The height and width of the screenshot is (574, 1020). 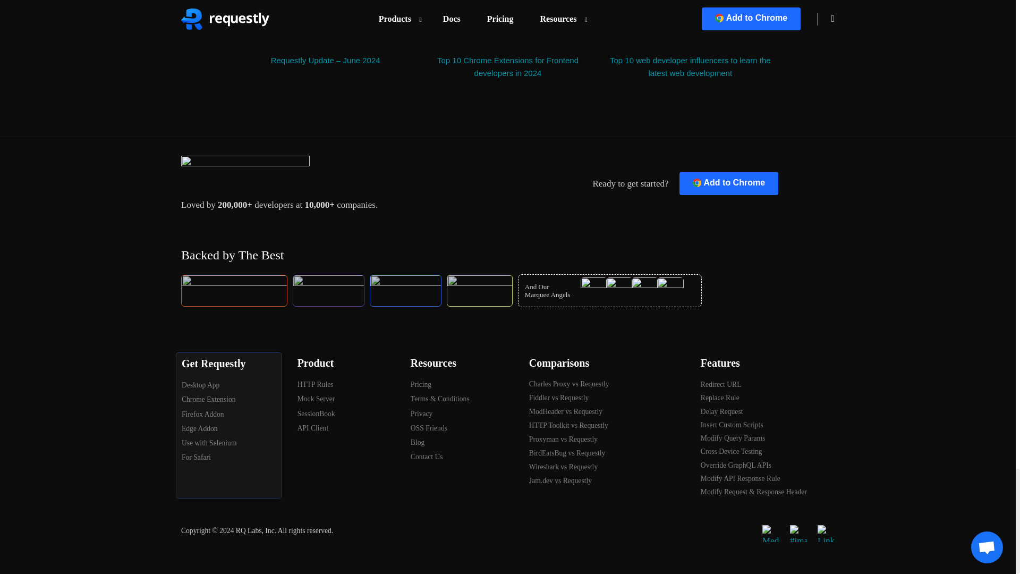 I want to click on Peak-XV-Logo - Requestly, so click(x=328, y=290).